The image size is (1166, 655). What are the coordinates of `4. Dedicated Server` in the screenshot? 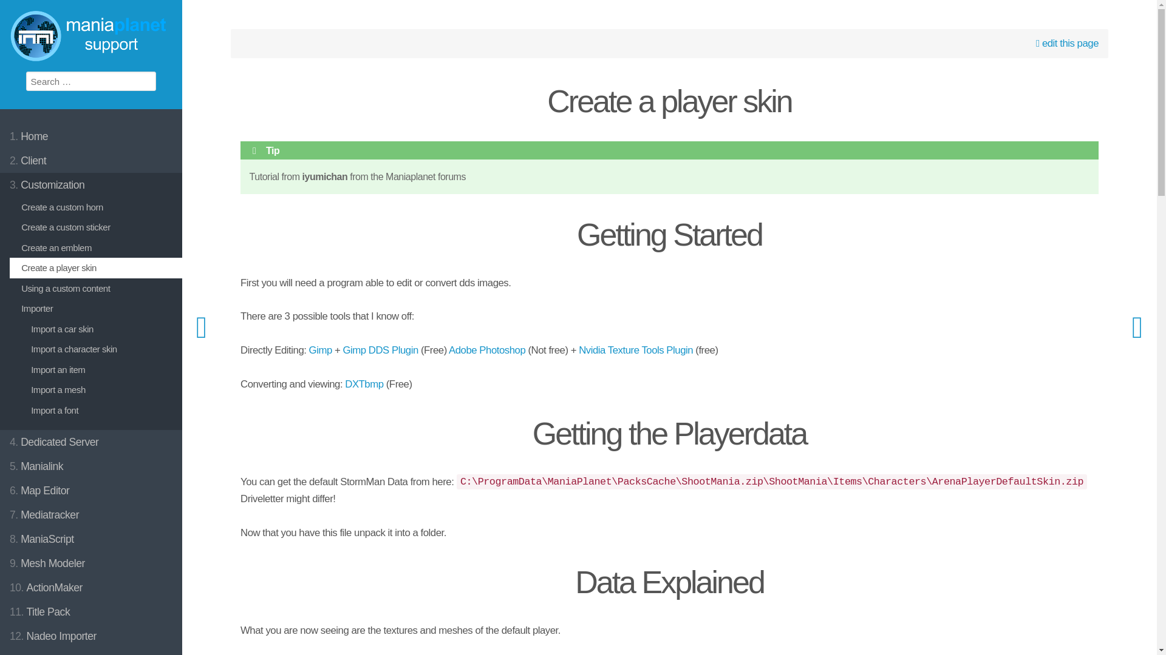 It's located at (91, 442).